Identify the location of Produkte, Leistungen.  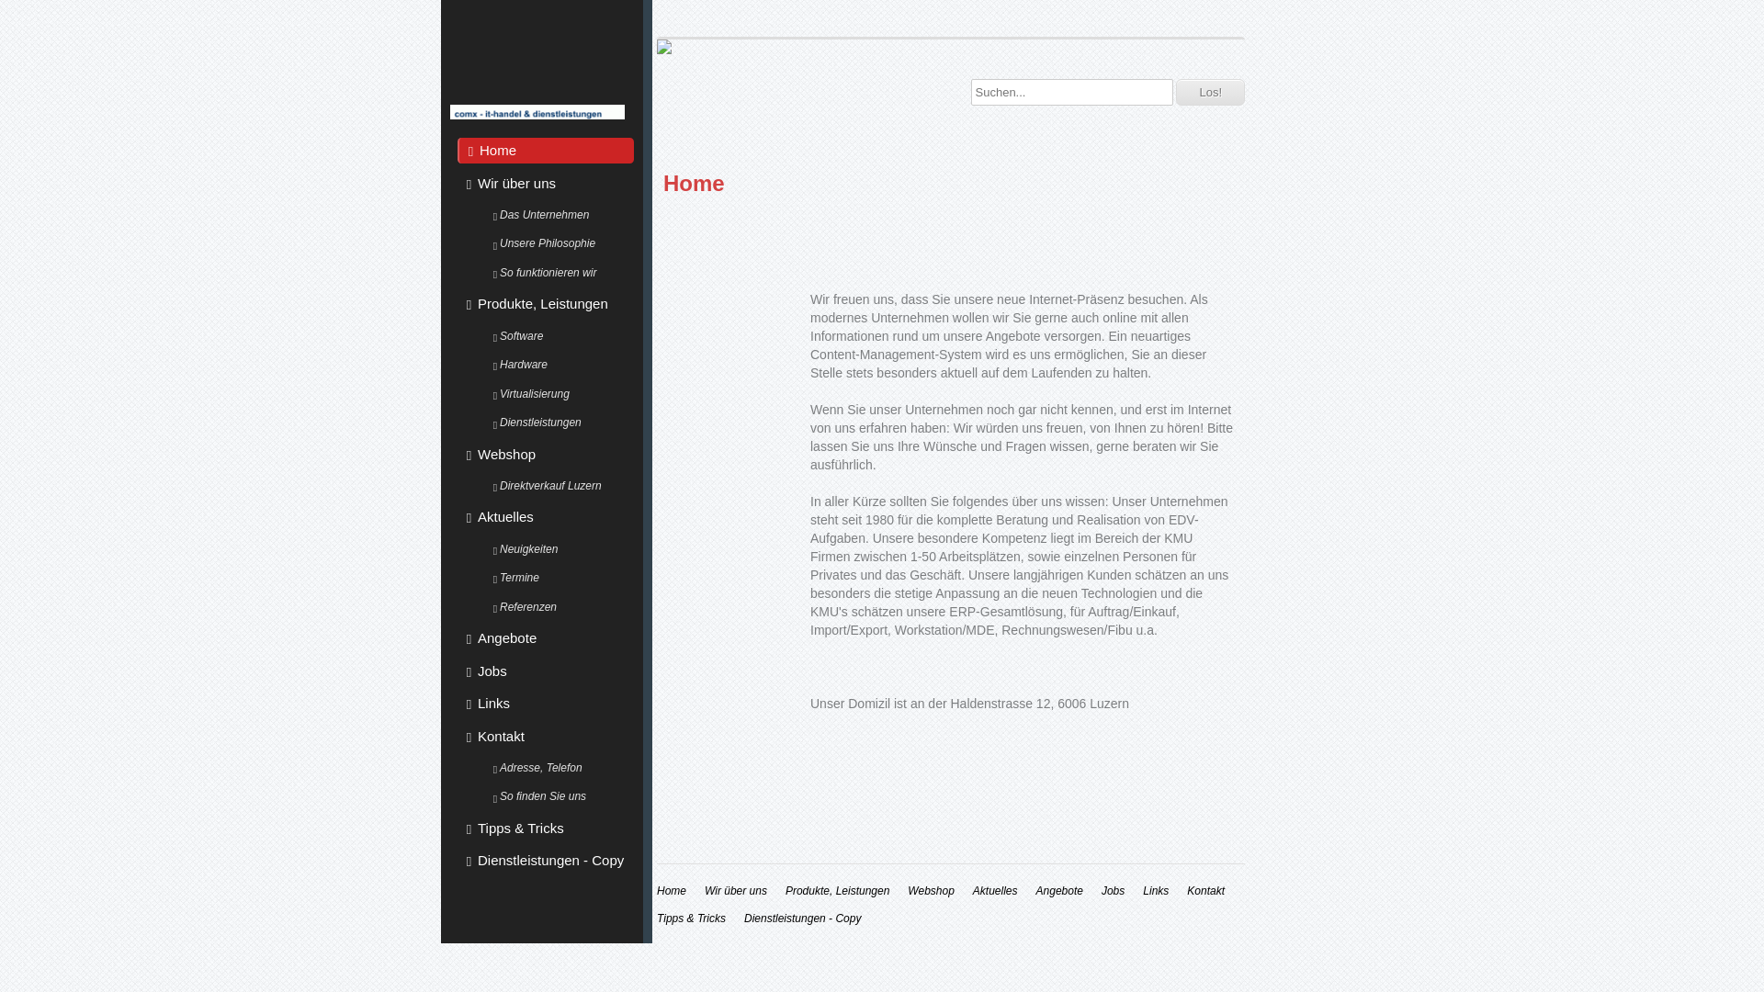
(838, 891).